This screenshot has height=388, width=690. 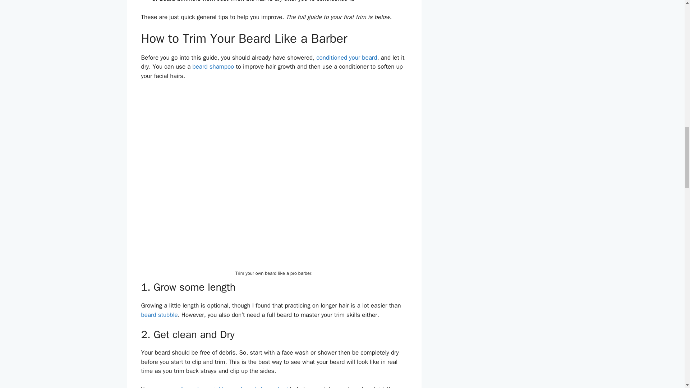 What do you see at coordinates (213, 66) in the screenshot?
I see `beard shampoo` at bounding box center [213, 66].